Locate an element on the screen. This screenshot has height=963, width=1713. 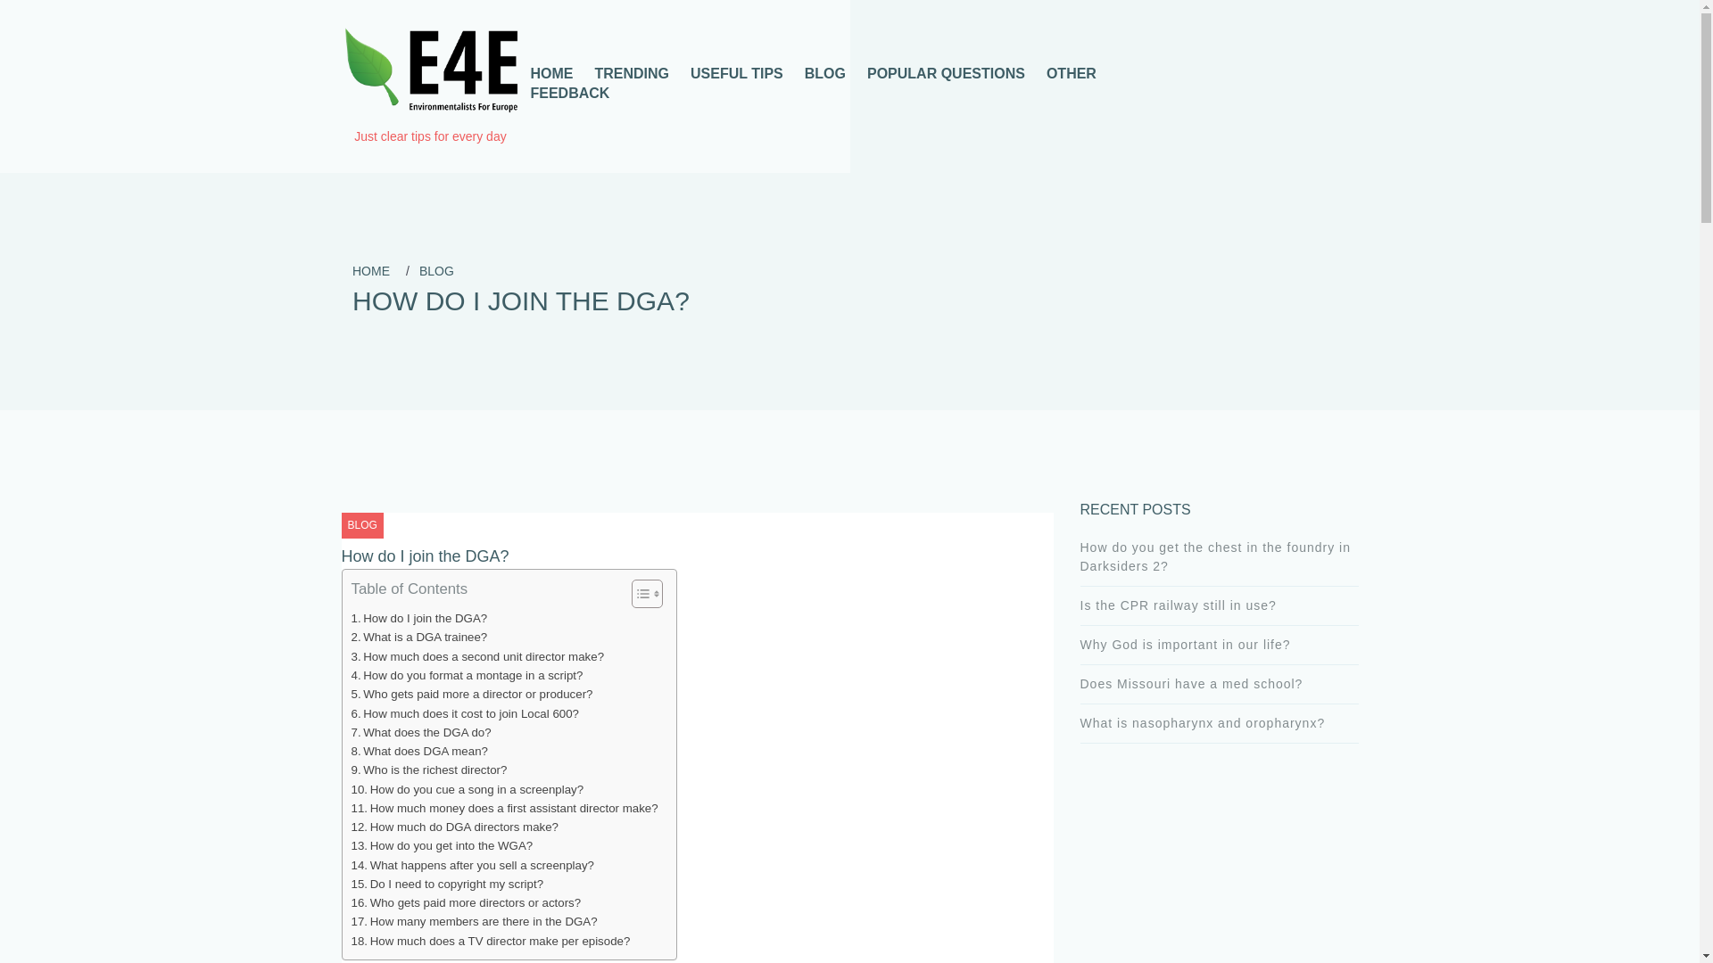
Who gets paid more a director or producer? is located at coordinates (471, 694).